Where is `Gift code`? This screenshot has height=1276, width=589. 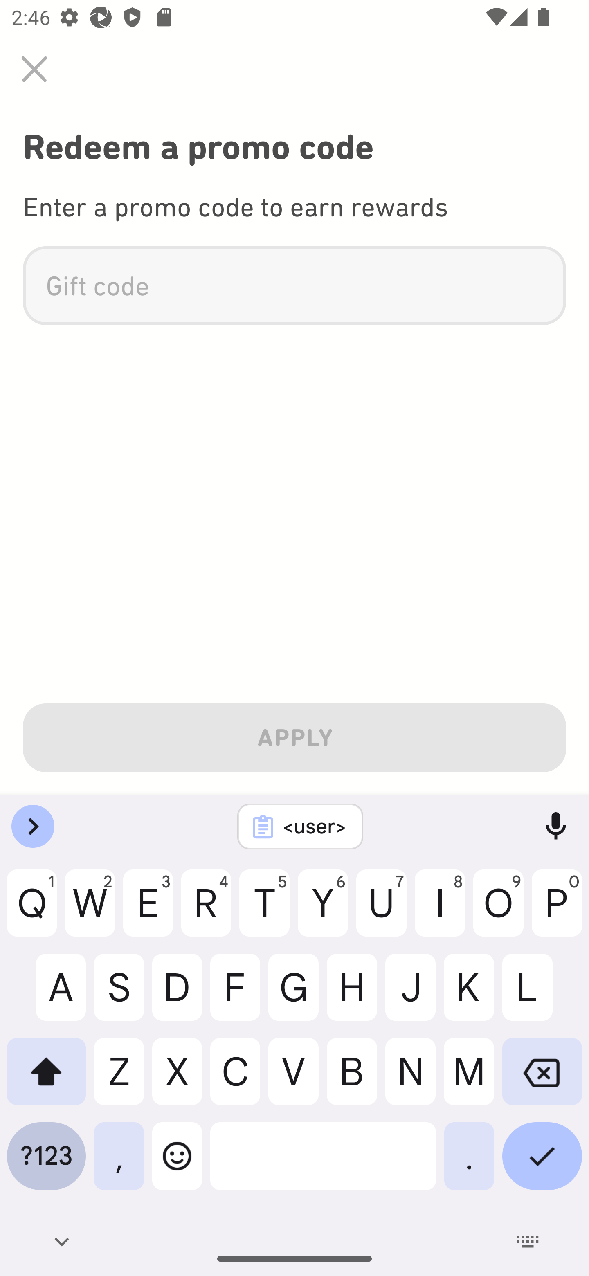
Gift code is located at coordinates (294, 285).